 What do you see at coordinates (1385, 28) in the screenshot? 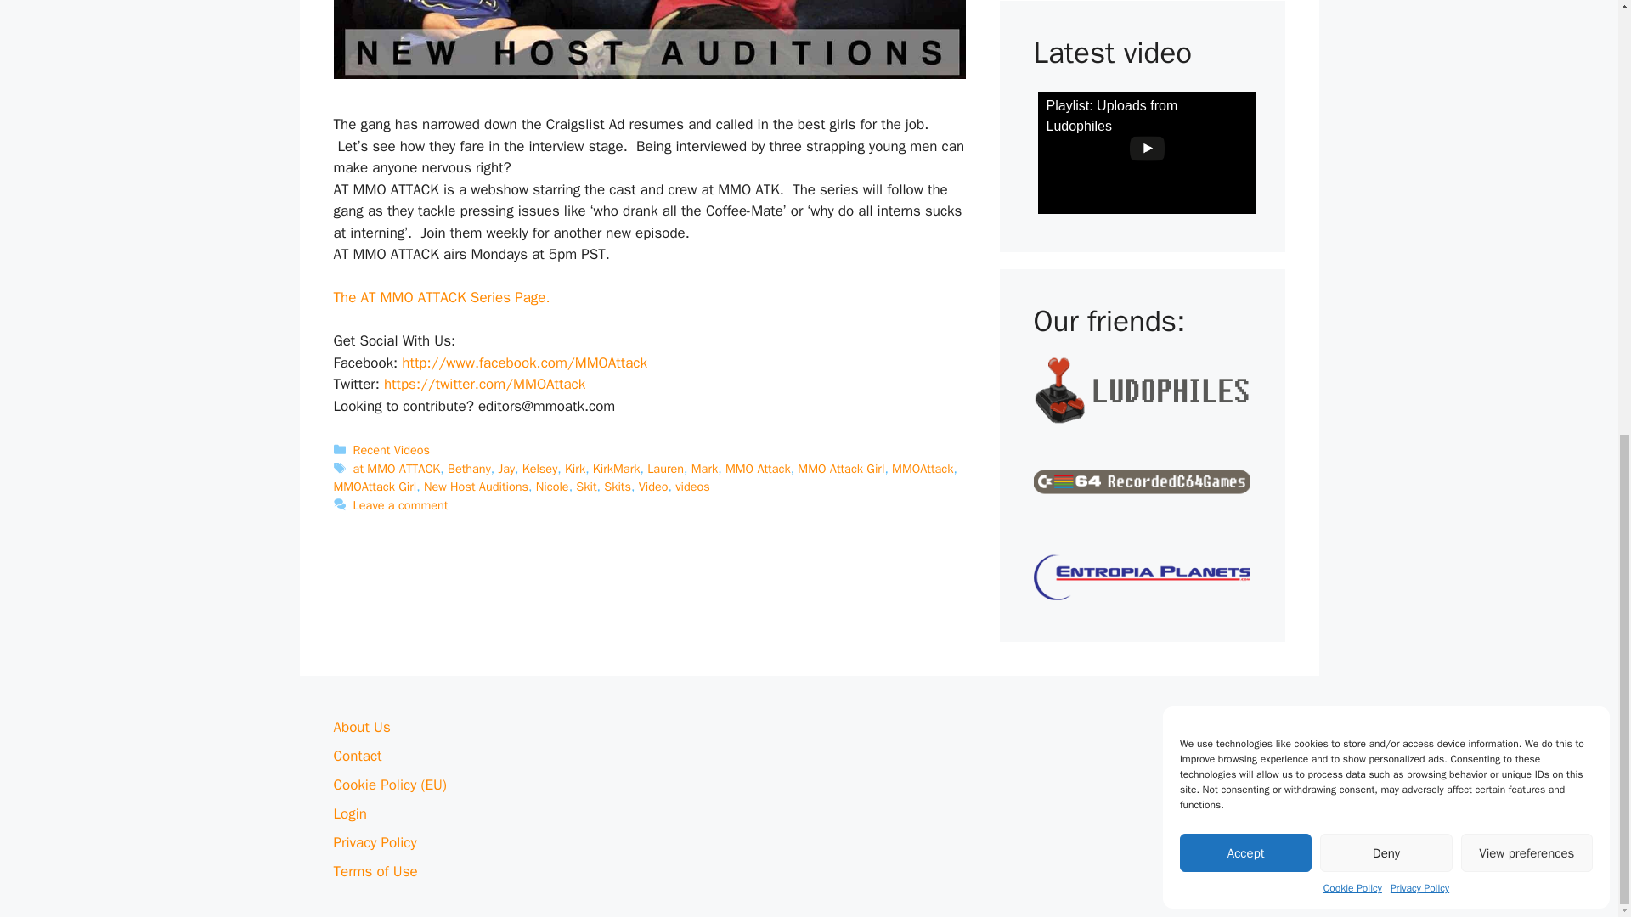
I see `Deny` at bounding box center [1385, 28].